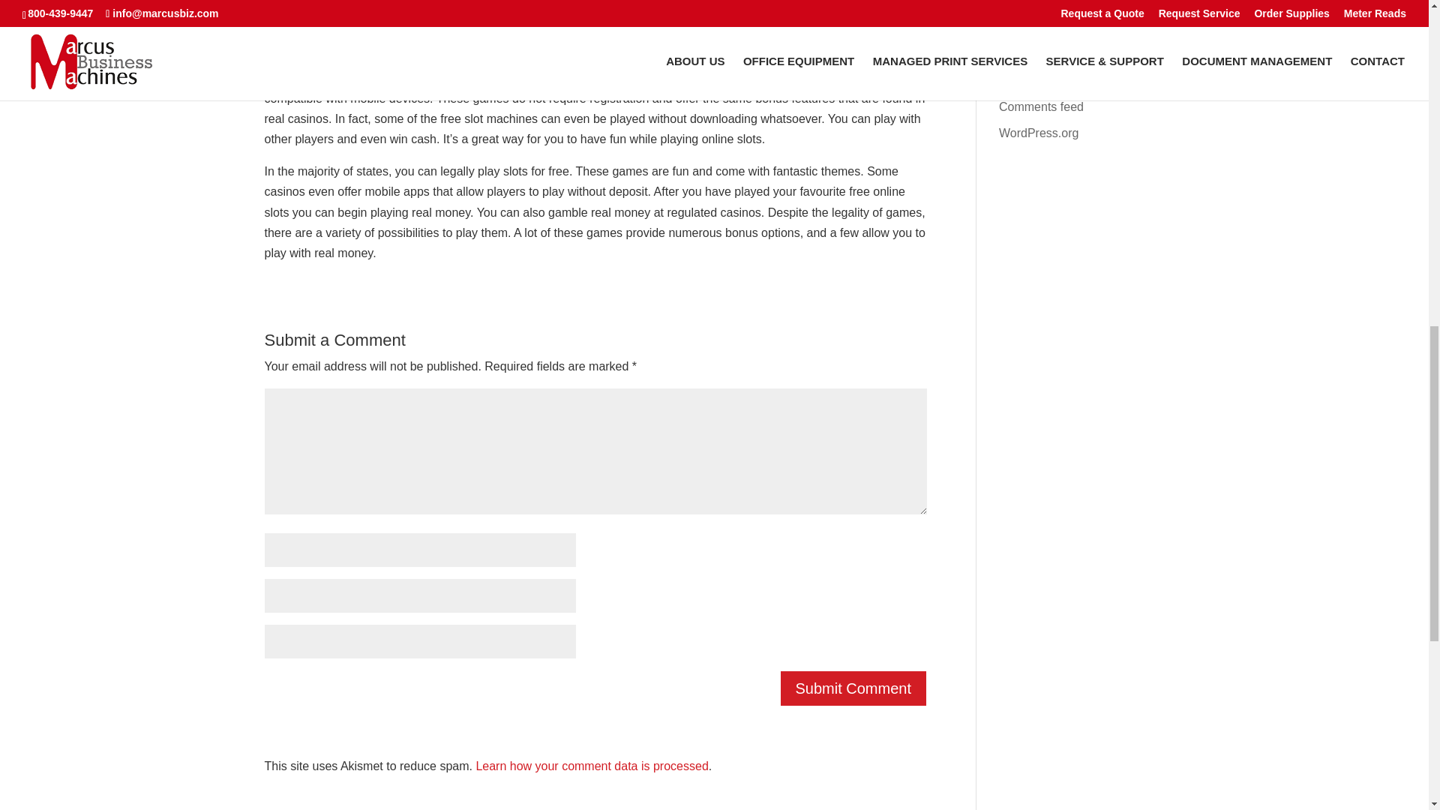  Describe the element at coordinates (853, 688) in the screenshot. I see `Submit Comment` at that location.